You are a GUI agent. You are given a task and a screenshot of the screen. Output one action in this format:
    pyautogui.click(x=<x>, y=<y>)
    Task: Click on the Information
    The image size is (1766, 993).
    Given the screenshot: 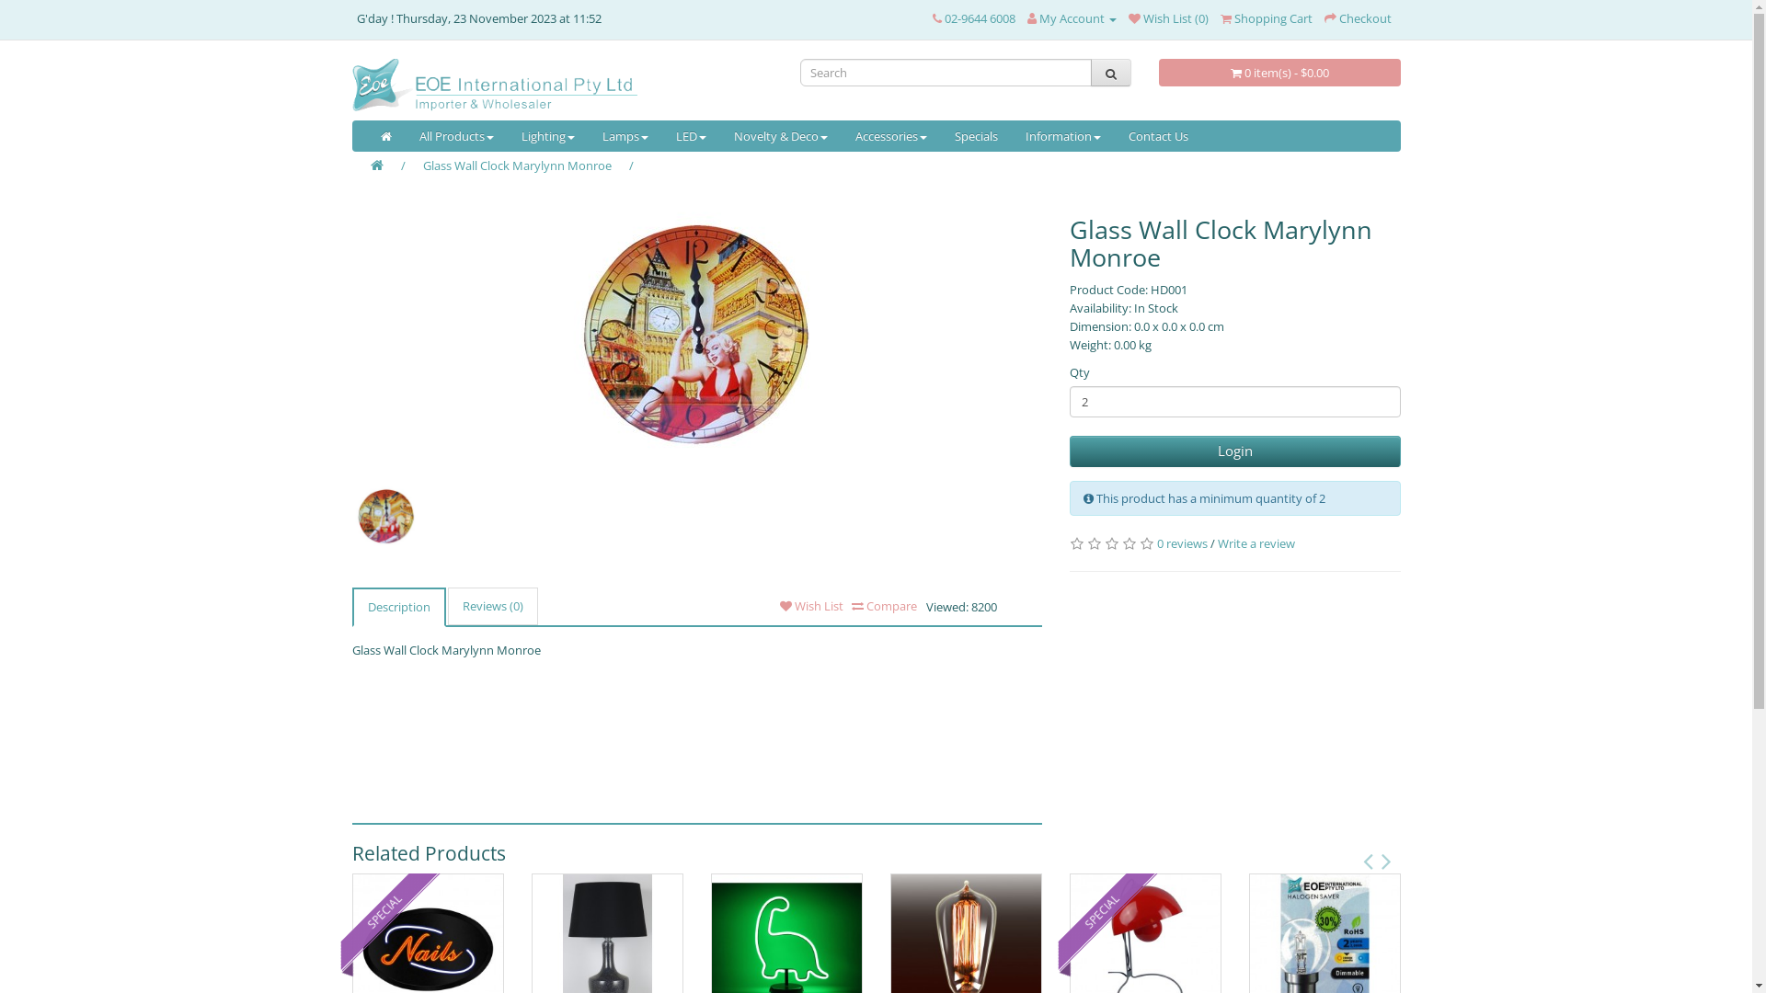 What is the action you would take?
    pyautogui.click(x=1063, y=136)
    